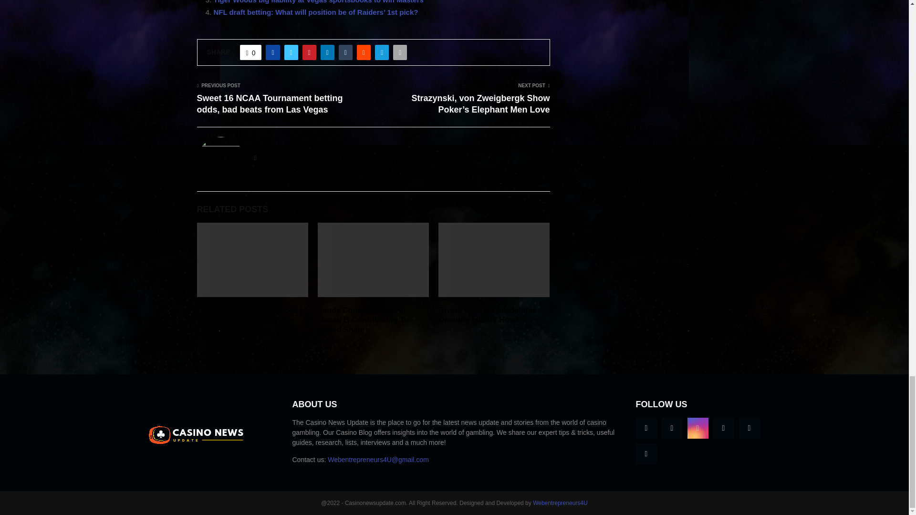 This screenshot has height=515, width=916. What do you see at coordinates (251, 52) in the screenshot?
I see `Like` at bounding box center [251, 52].